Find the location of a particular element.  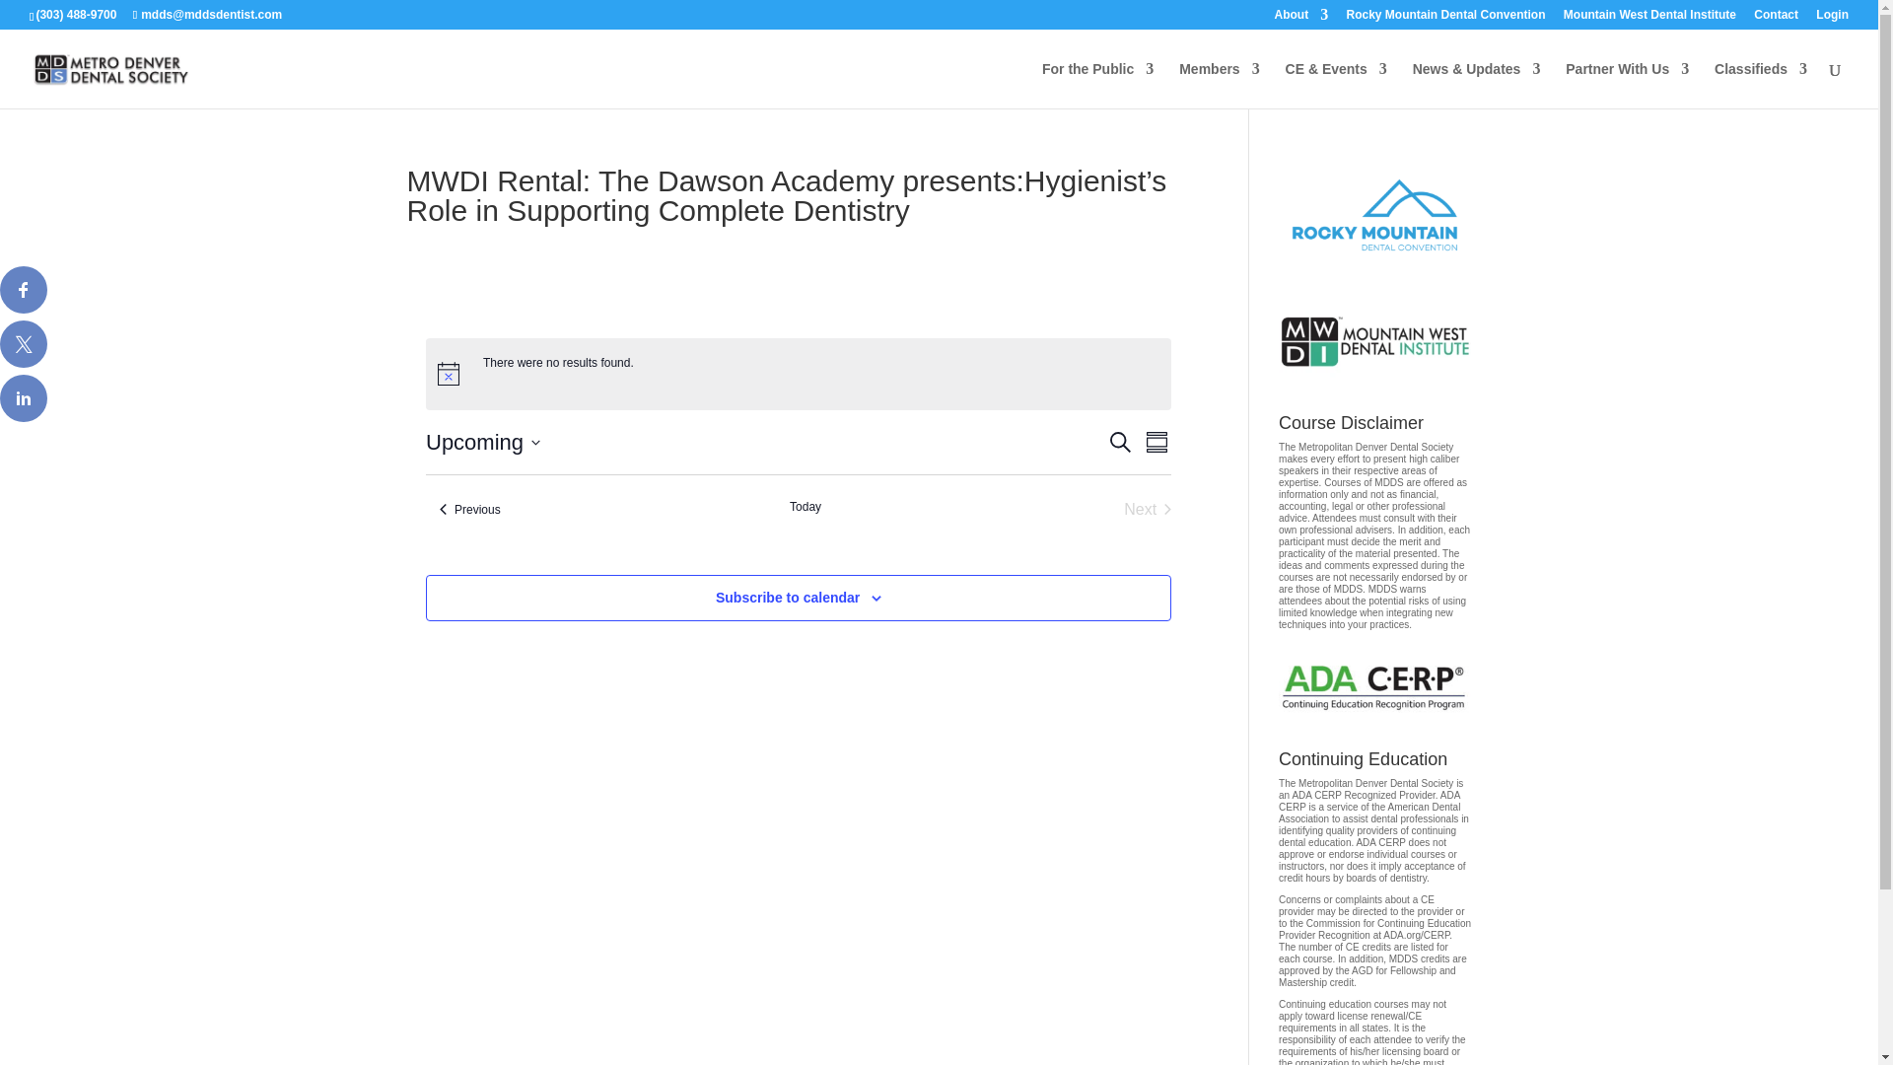

Click to select today's date is located at coordinates (805, 510).